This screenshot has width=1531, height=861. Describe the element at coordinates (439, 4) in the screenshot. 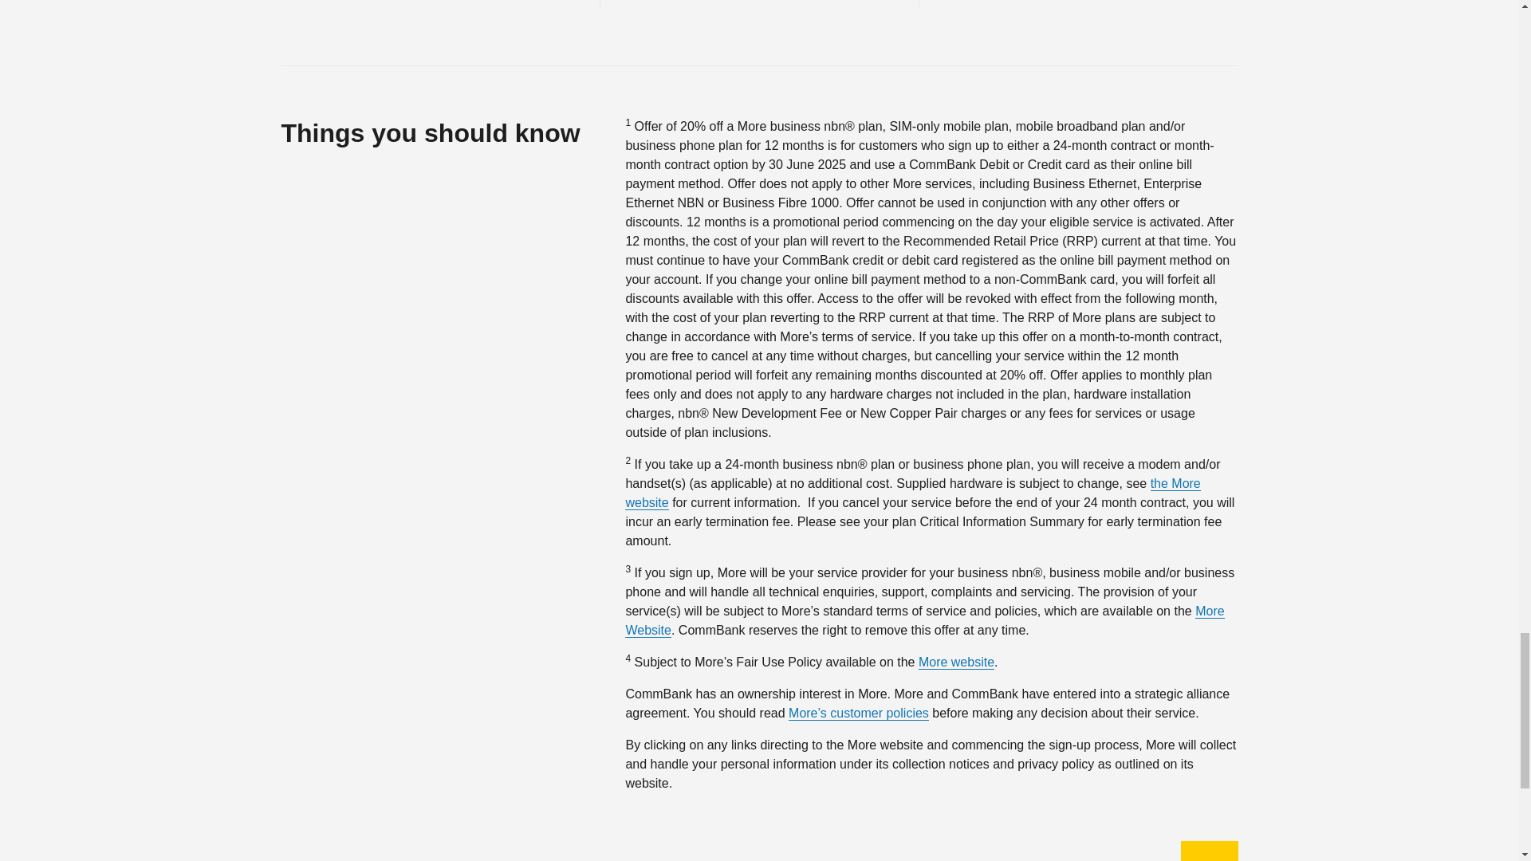

I see `Your questions answered` at that location.